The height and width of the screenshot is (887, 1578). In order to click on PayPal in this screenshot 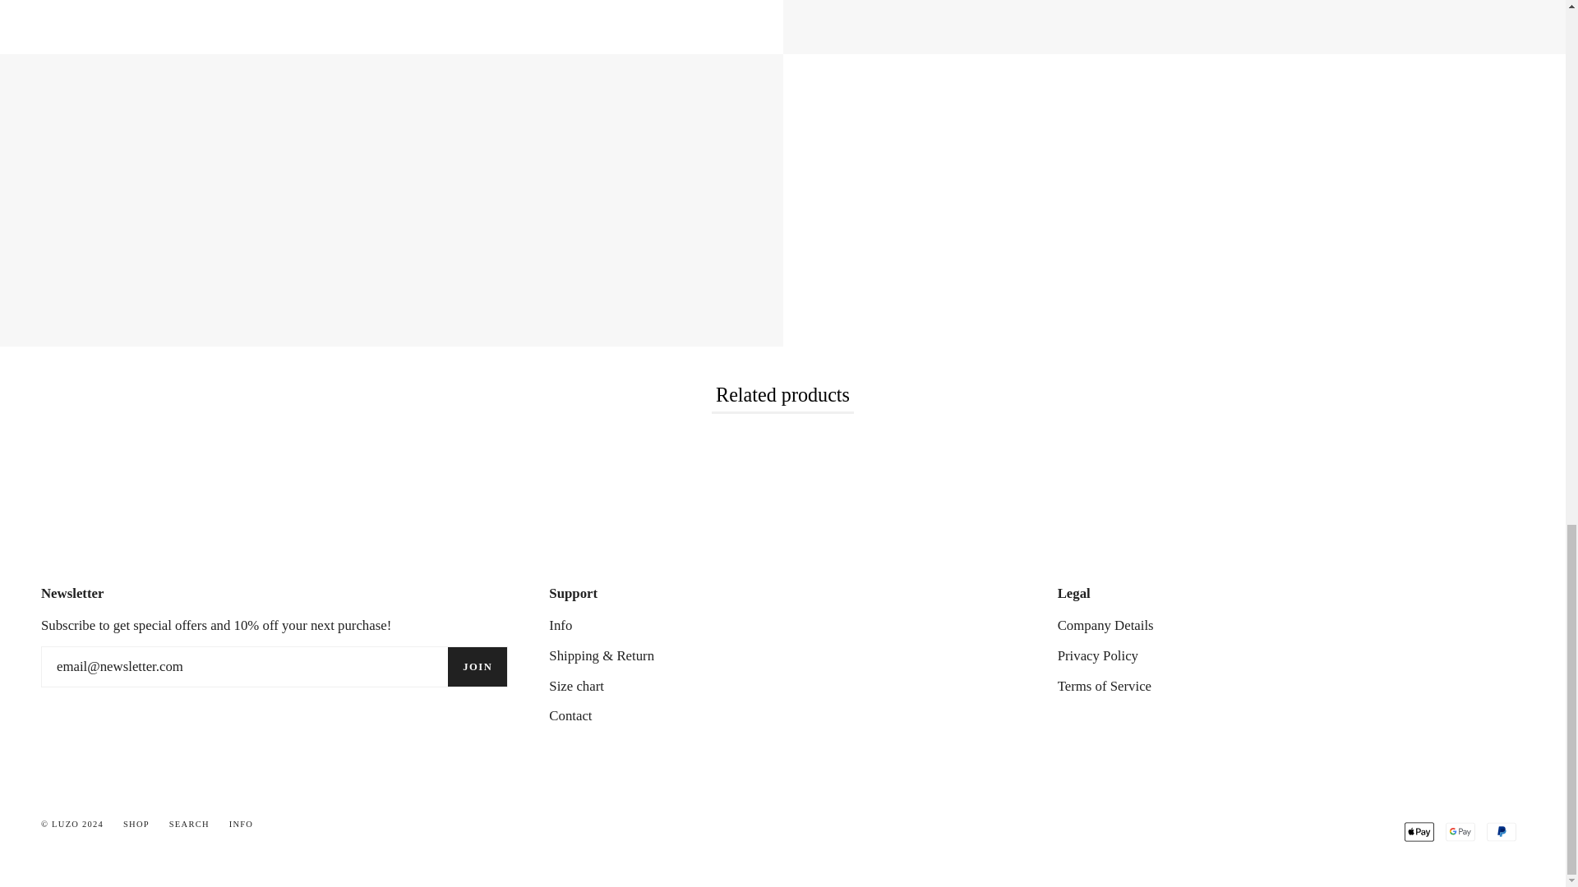, I will do `click(1501, 831)`.